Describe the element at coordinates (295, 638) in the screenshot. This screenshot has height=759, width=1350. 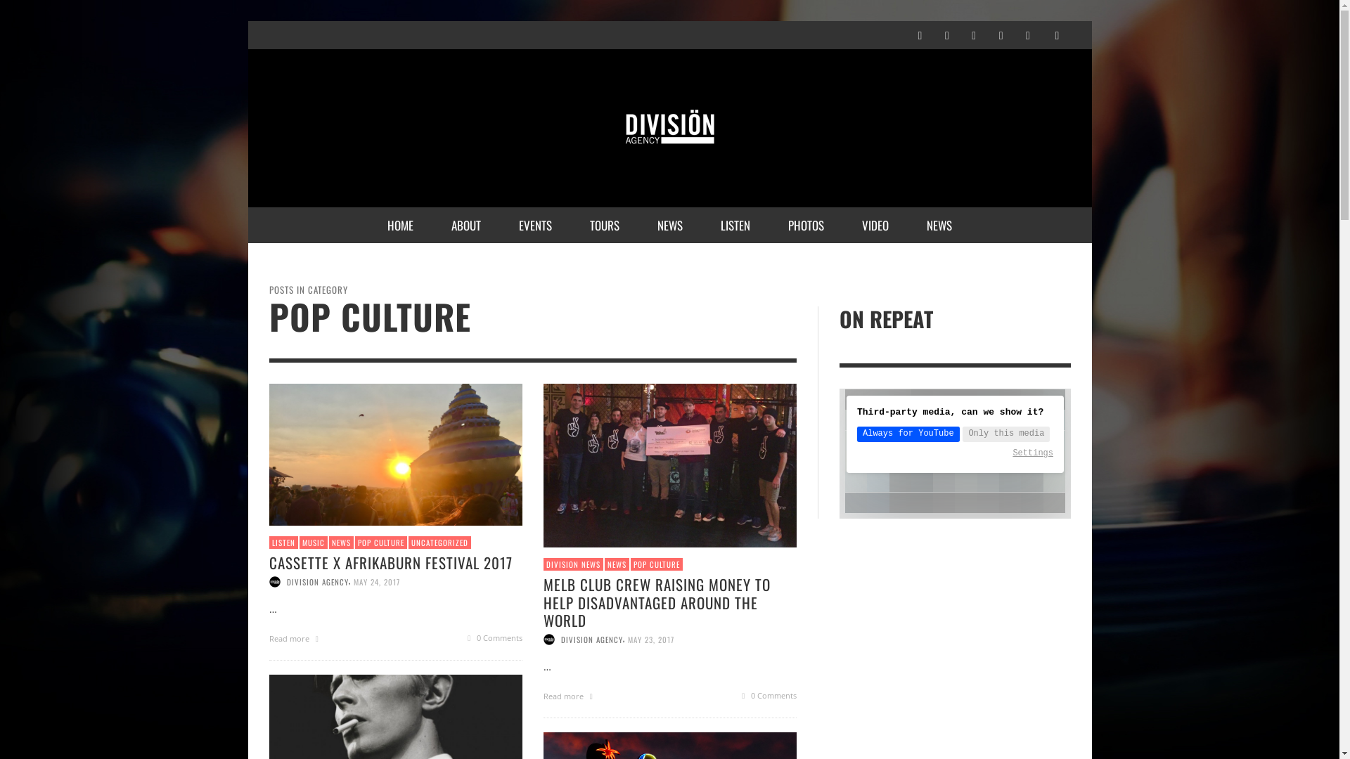
I see `Read more` at that location.